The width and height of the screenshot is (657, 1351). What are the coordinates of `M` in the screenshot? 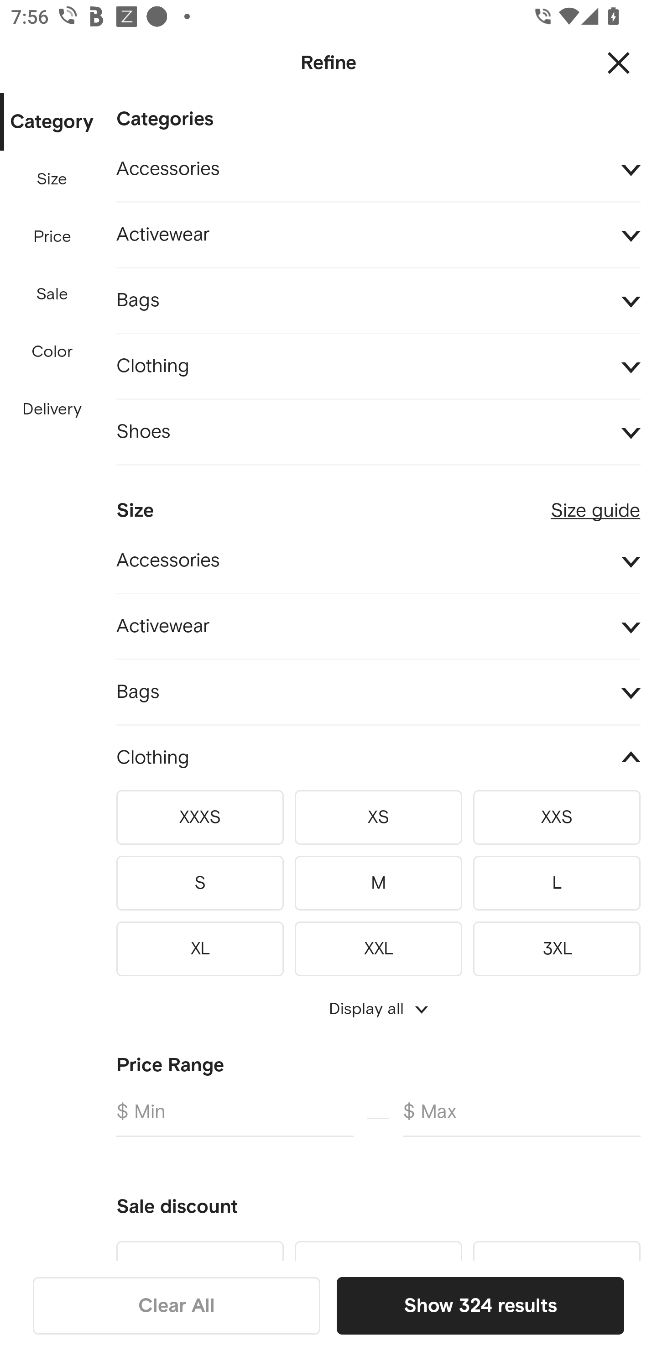 It's located at (378, 883).